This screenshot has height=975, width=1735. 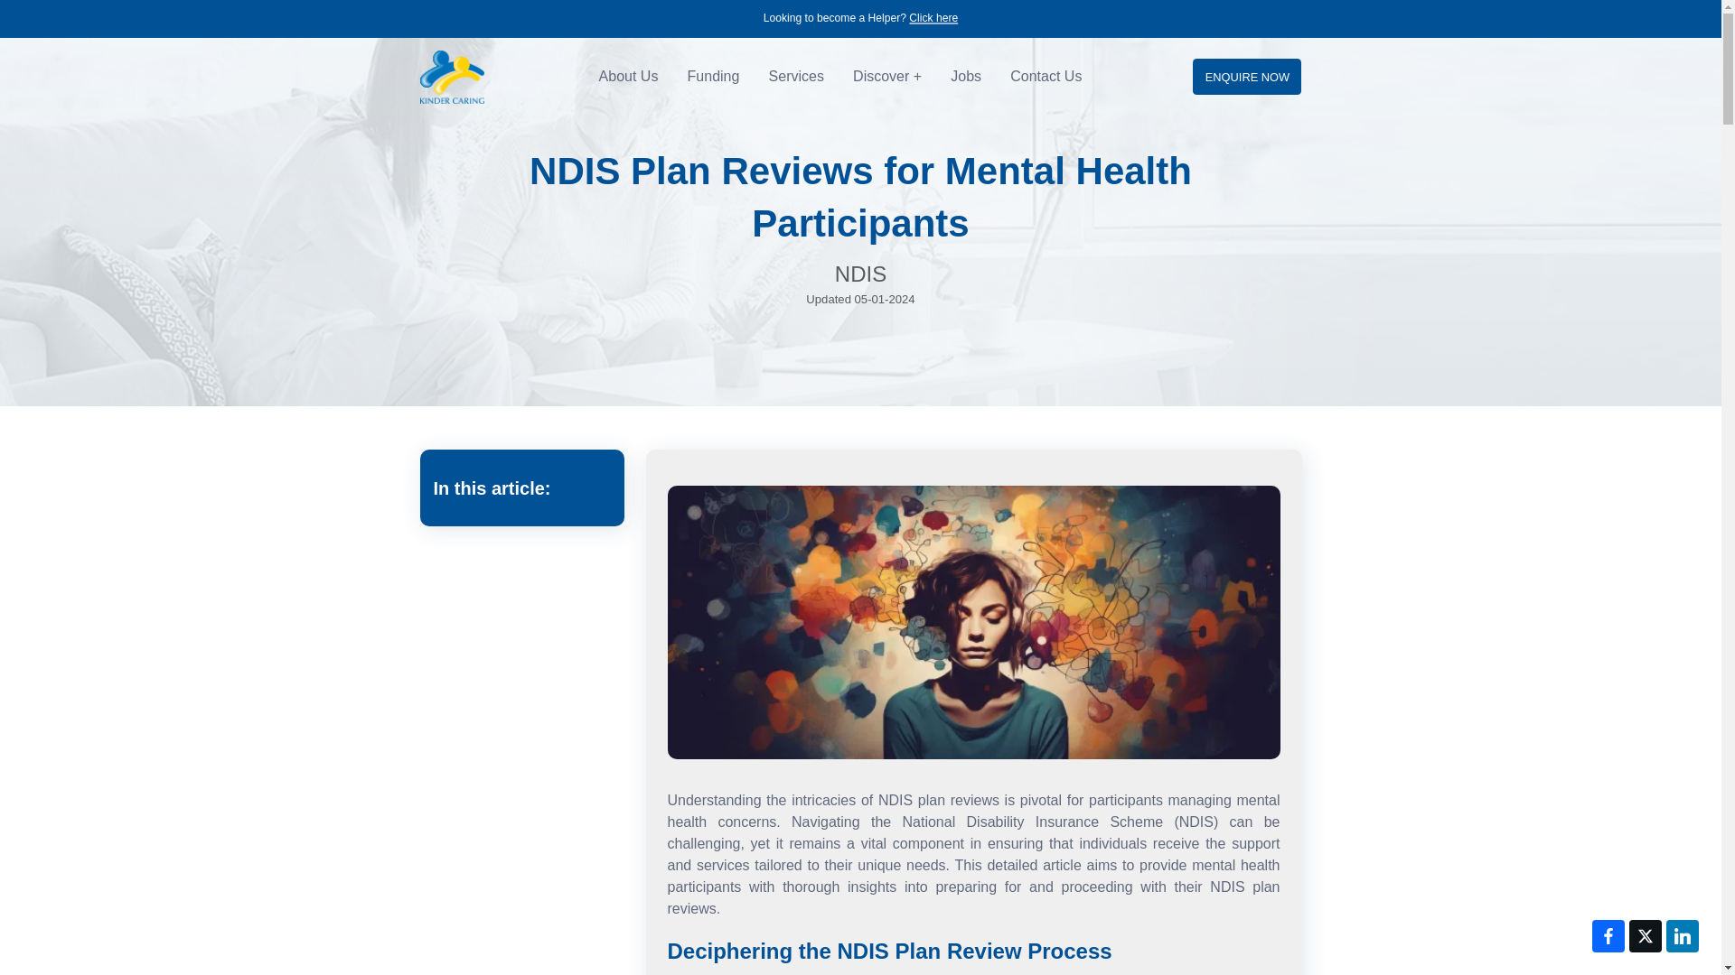 I want to click on Jobs, so click(x=966, y=77).